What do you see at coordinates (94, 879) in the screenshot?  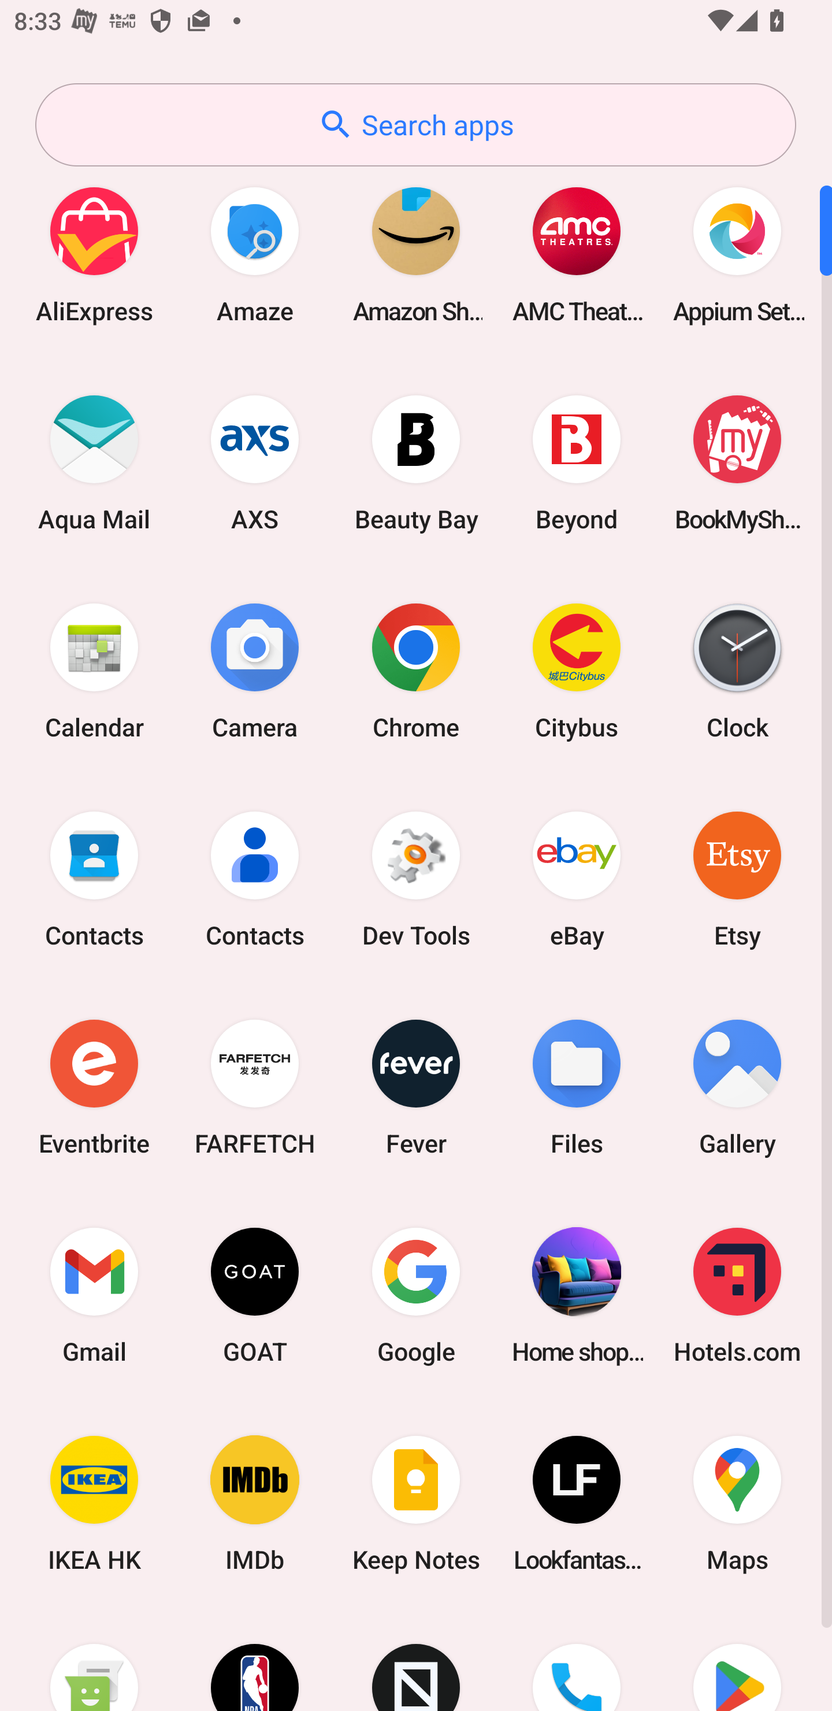 I see `Contacts` at bounding box center [94, 879].